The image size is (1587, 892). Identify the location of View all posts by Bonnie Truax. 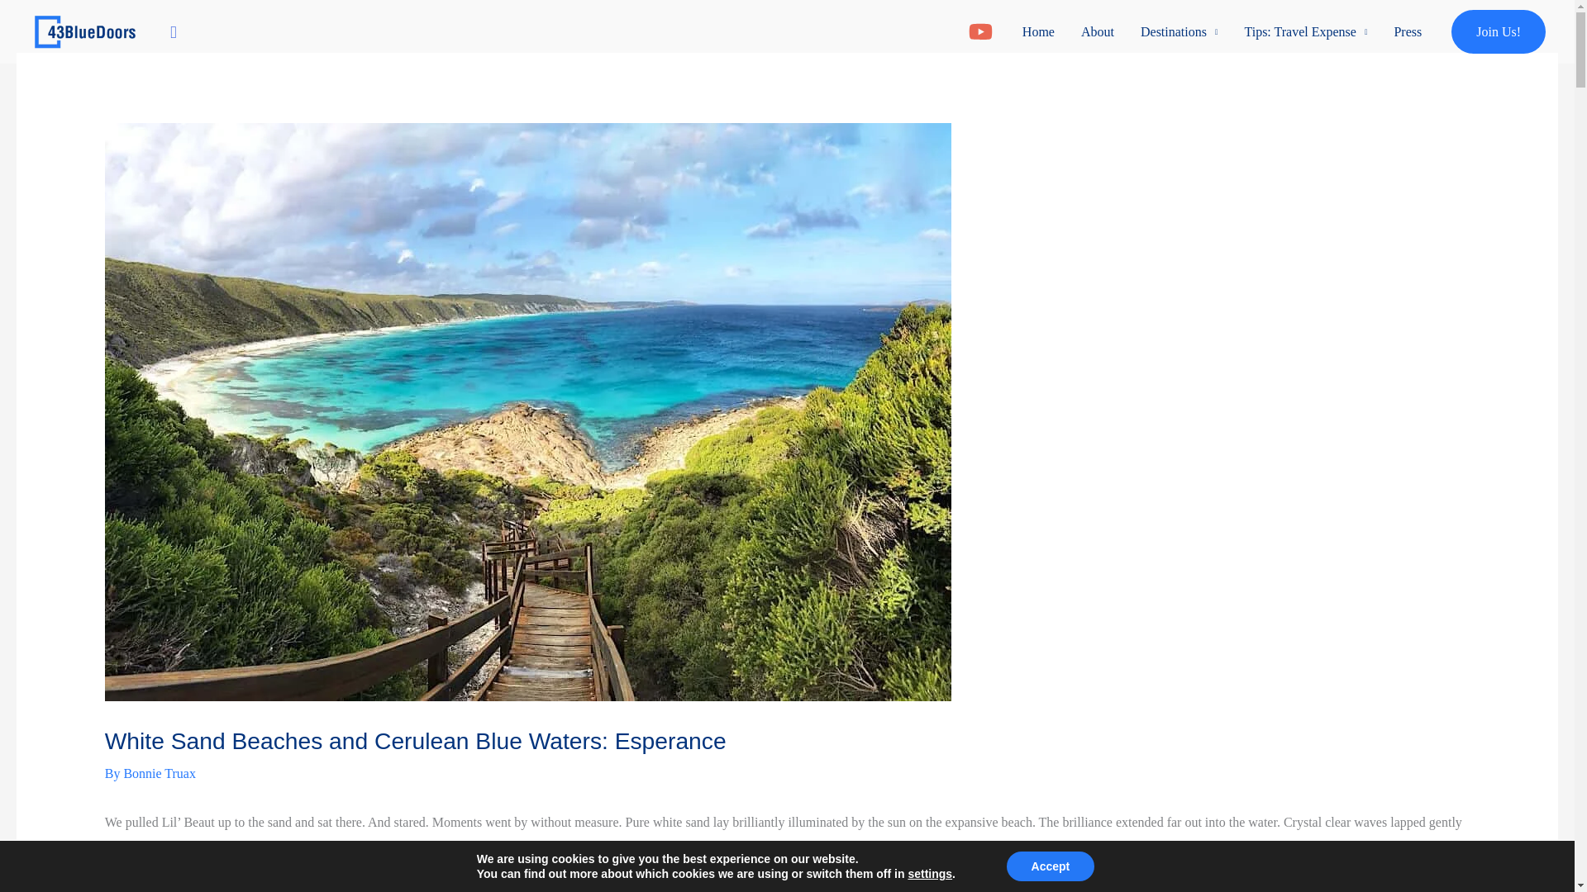
(159, 773).